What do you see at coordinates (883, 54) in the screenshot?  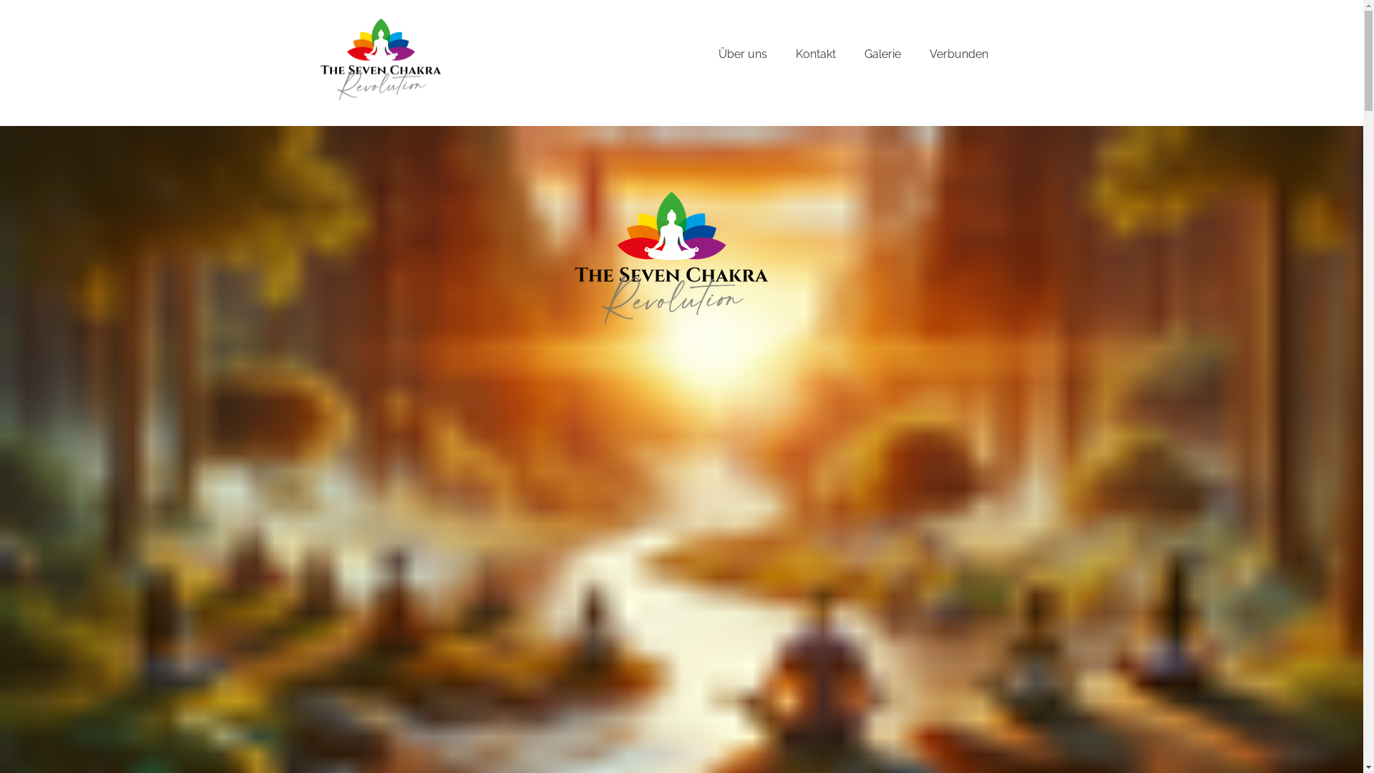 I see `Galerie` at bounding box center [883, 54].